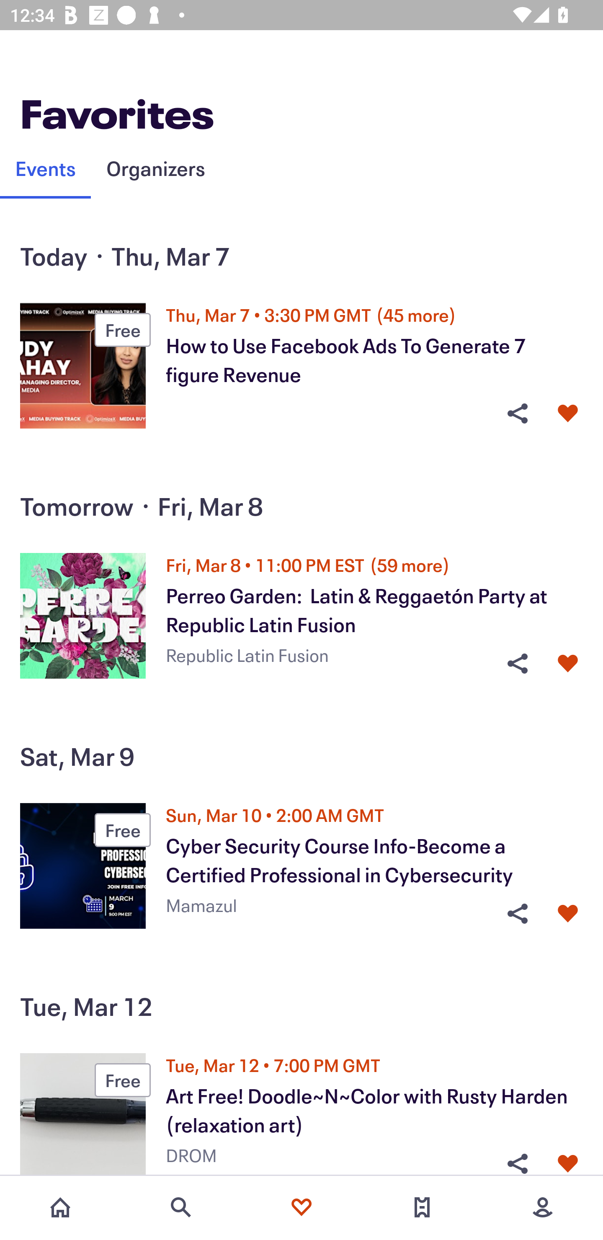  I want to click on Unlike event, so click(568, 664).